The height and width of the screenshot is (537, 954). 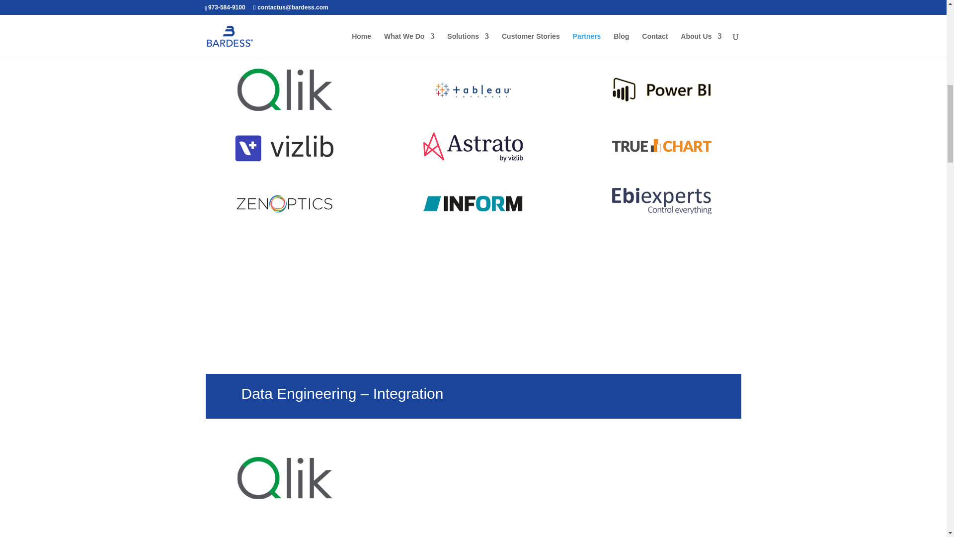 I want to click on Vizlib logo, so click(x=284, y=147).